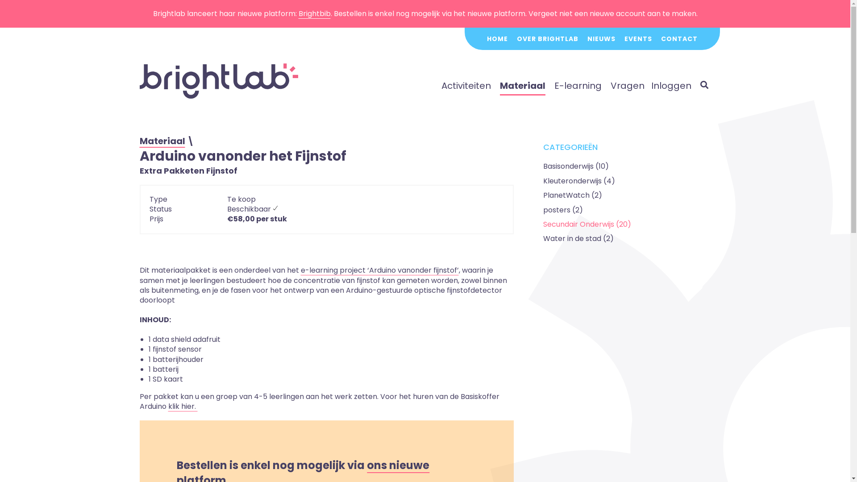 This screenshot has width=857, height=482. I want to click on Basisonderwijs (10), so click(576, 166).